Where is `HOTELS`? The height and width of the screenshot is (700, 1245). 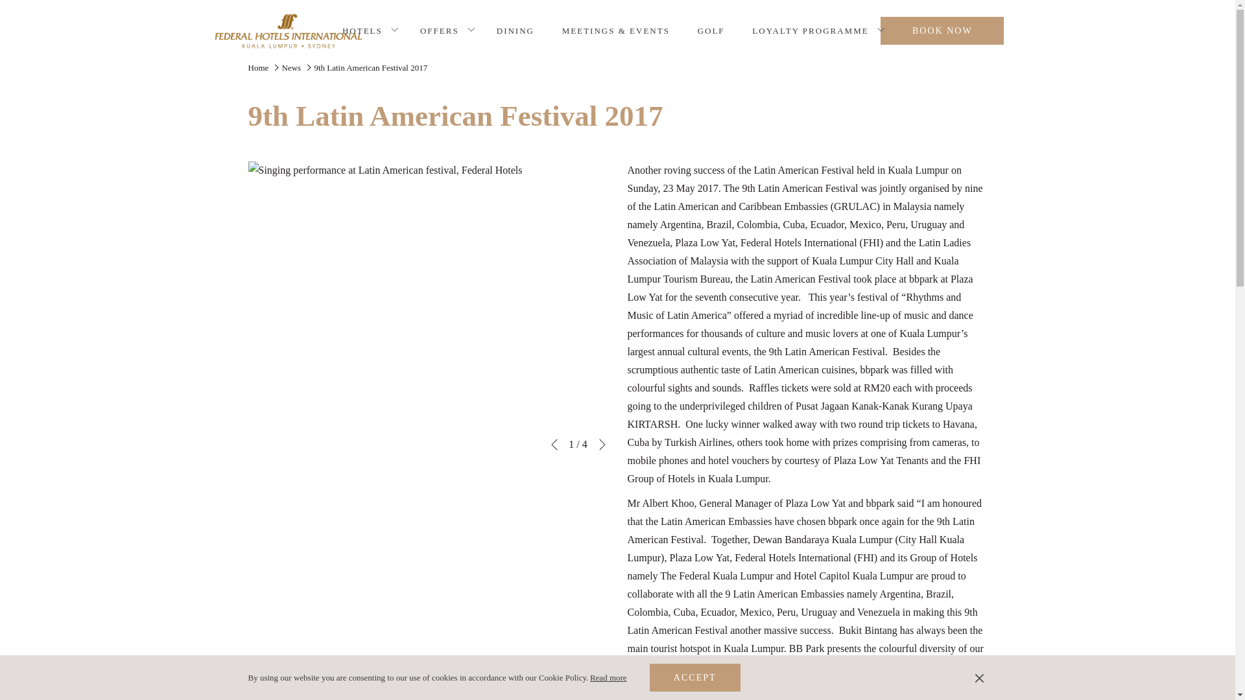
HOTELS is located at coordinates (362, 30).